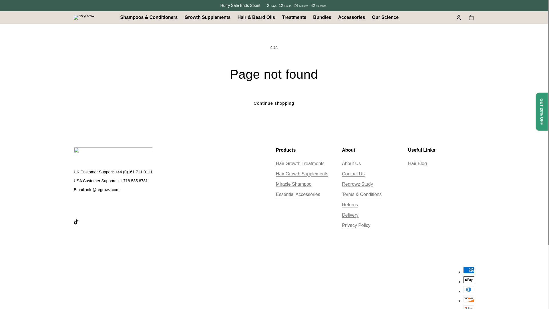 The image size is (549, 309). I want to click on Bundles, so click(322, 17).